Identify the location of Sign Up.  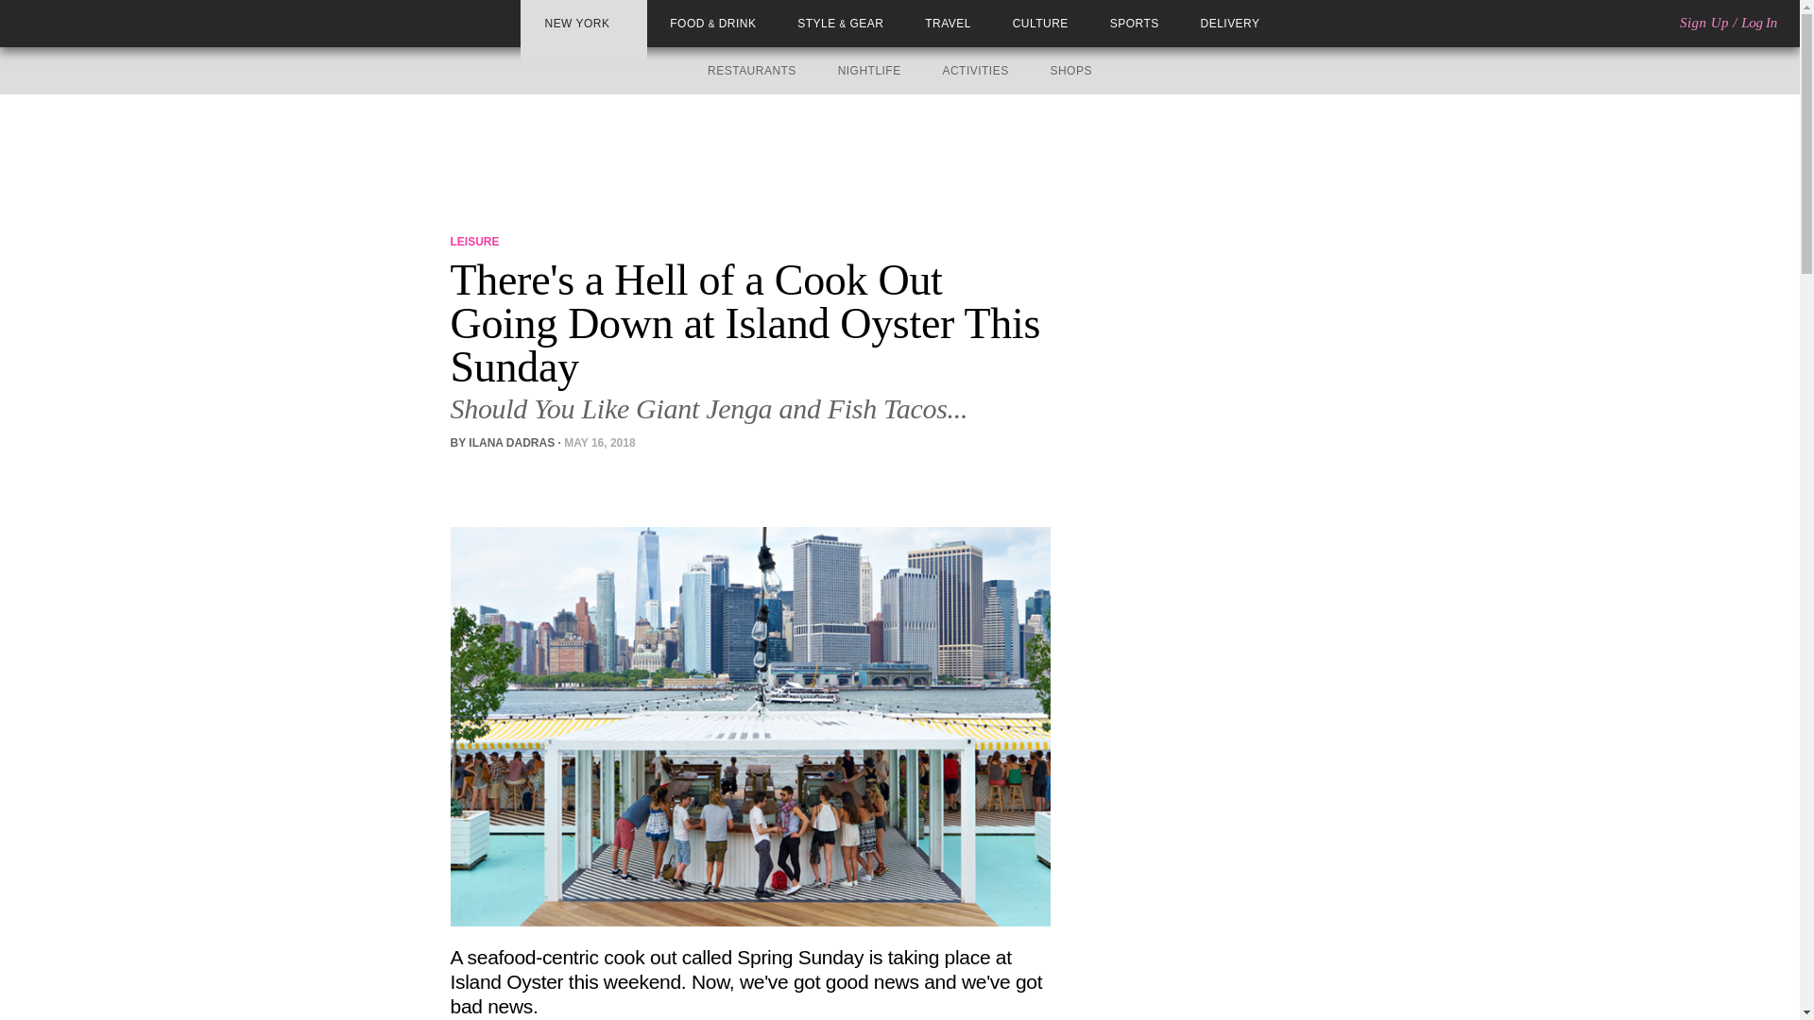
(1703, 23).